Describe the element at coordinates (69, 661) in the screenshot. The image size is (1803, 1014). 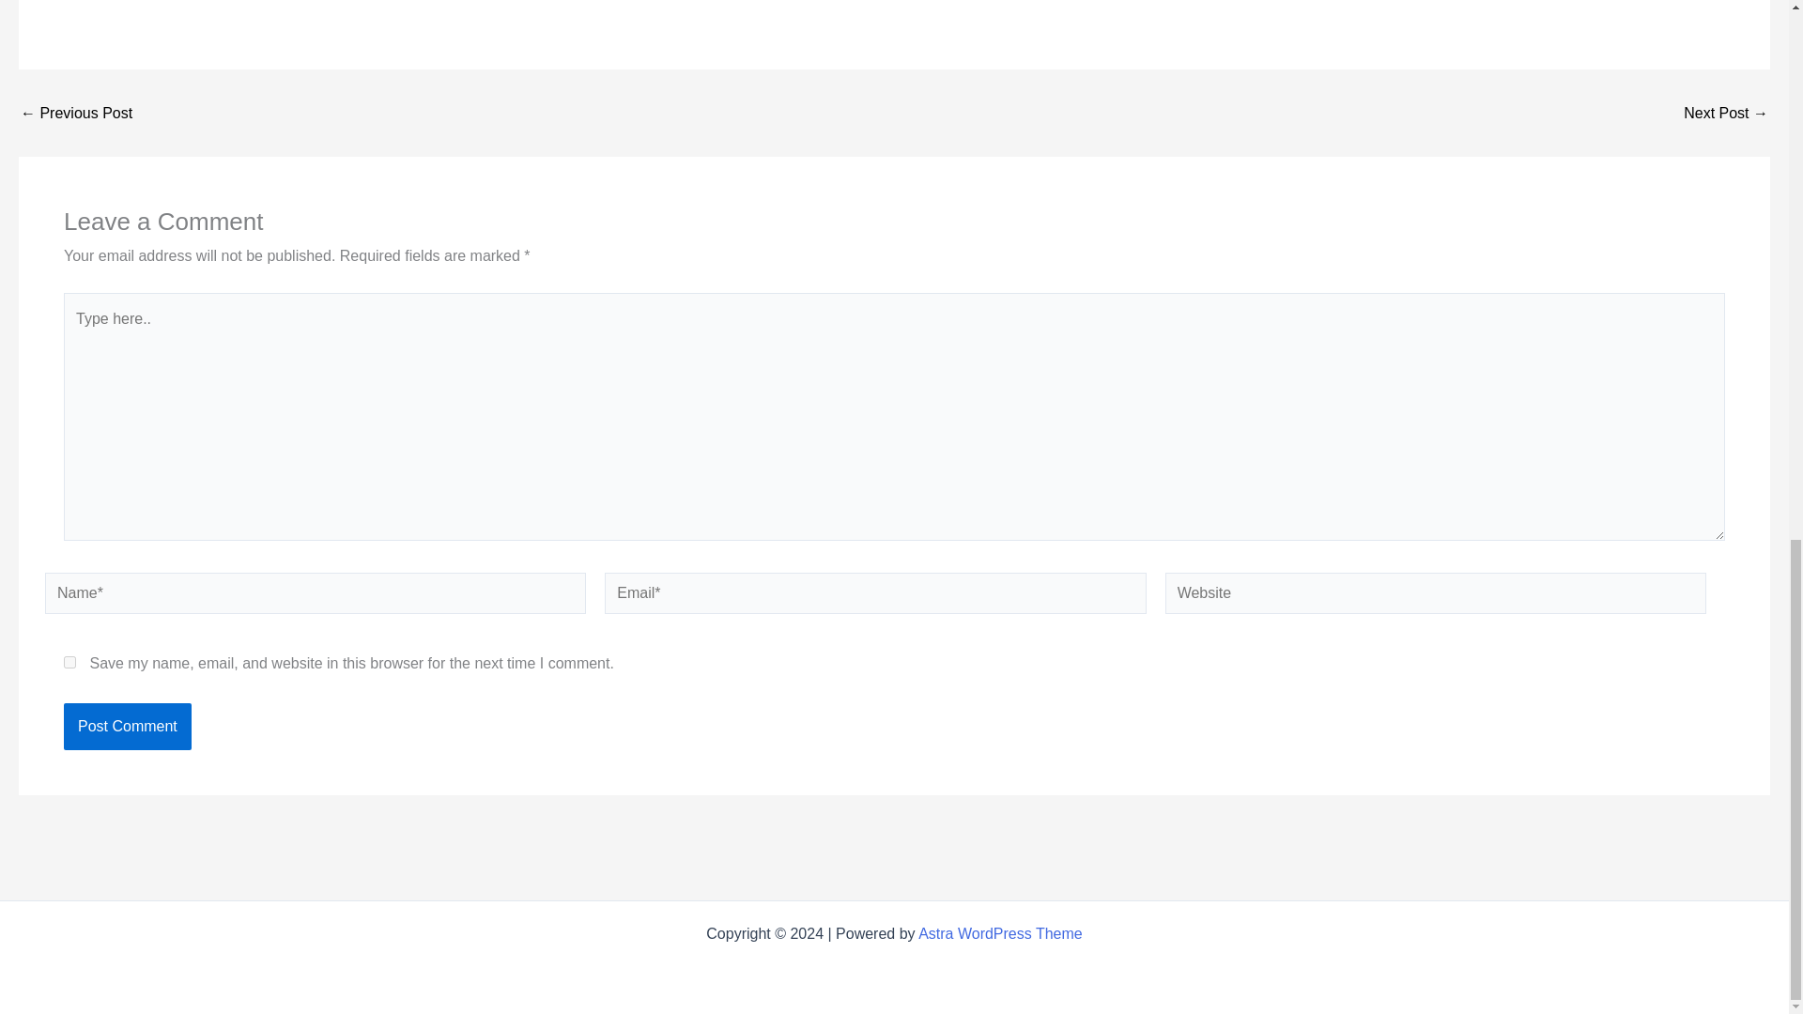
I see `yes` at that location.